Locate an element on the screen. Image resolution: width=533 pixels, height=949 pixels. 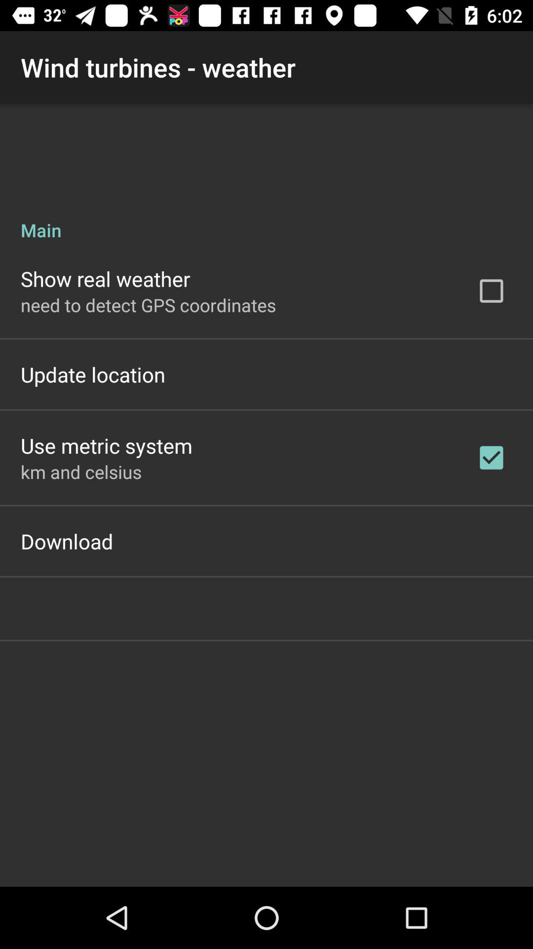
flip to km and celsius app is located at coordinates (81, 472).